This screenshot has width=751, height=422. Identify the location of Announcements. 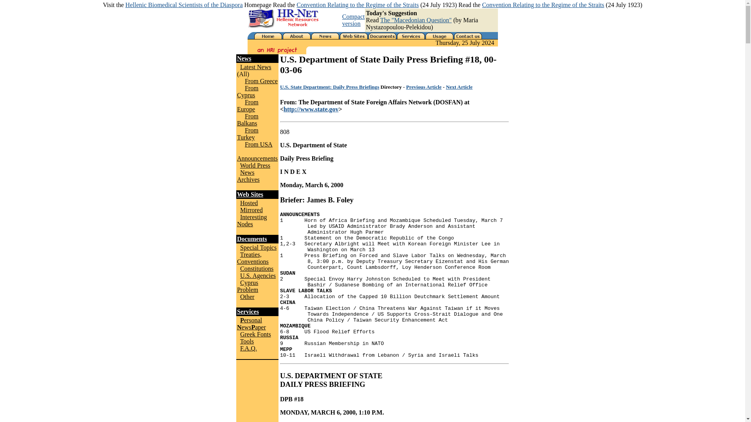
(257, 158).